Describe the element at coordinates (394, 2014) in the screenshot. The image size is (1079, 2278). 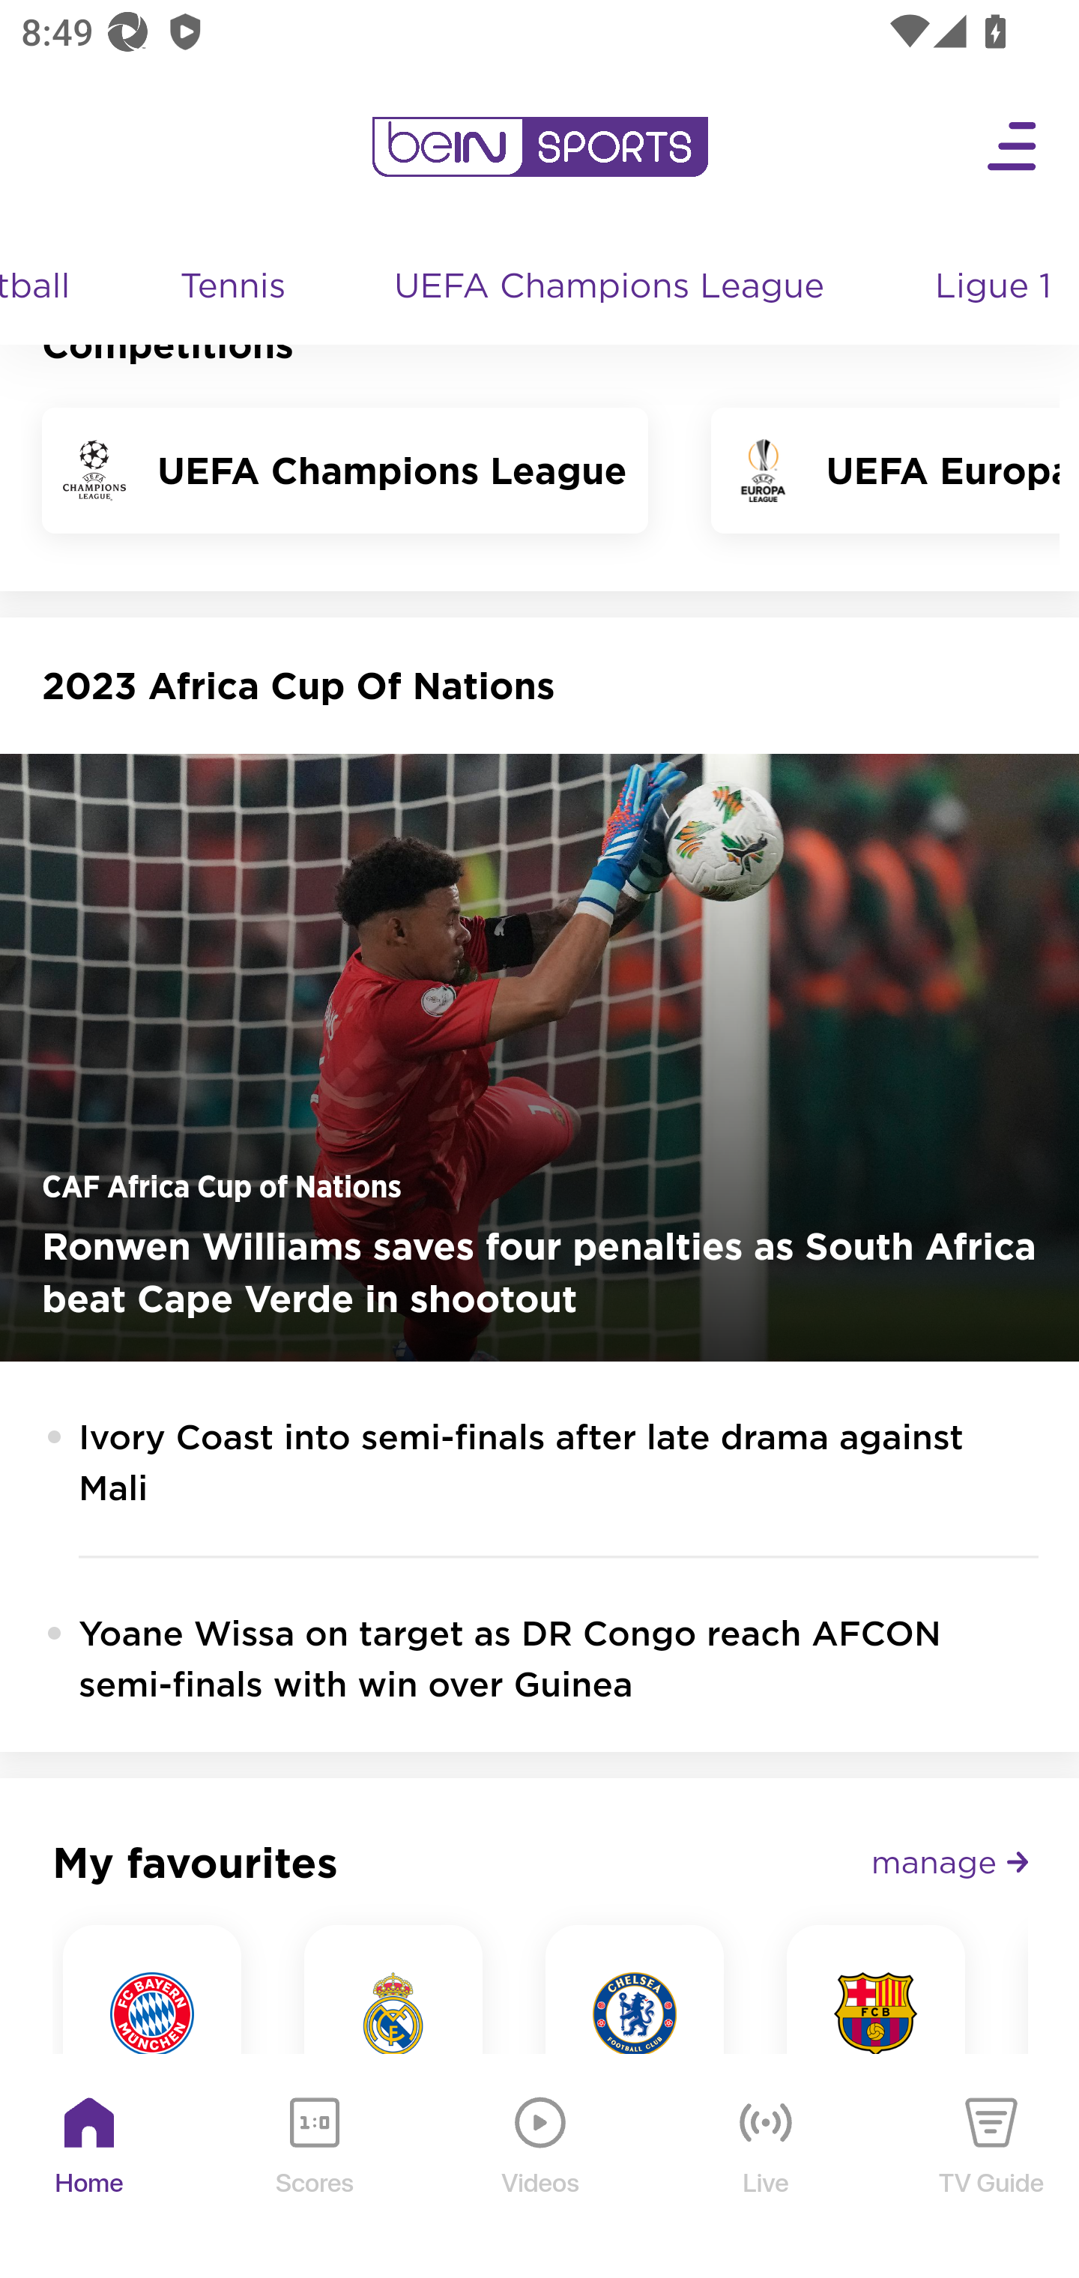
I see `real-madrid-cf?platform=mobile_android` at that location.